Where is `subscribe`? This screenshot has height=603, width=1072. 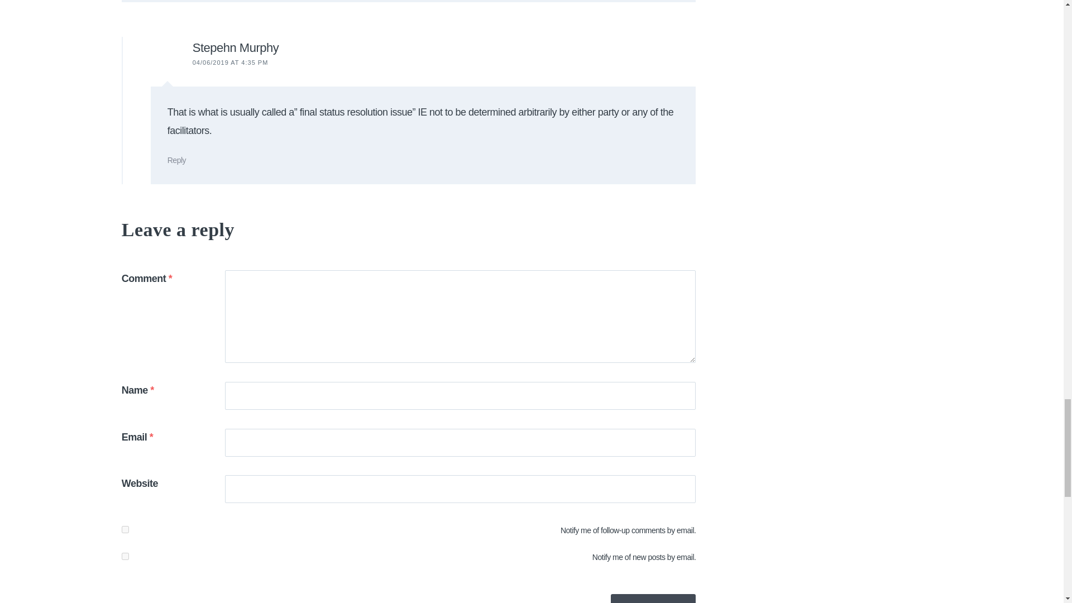 subscribe is located at coordinates (125, 556).